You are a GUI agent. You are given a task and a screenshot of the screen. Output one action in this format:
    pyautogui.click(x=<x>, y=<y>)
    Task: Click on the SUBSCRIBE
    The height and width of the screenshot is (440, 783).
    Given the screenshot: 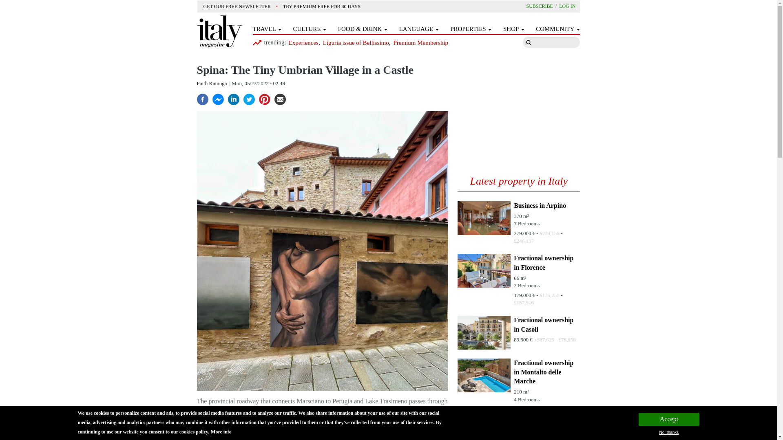 What is the action you would take?
    pyautogui.click(x=542, y=6)
    